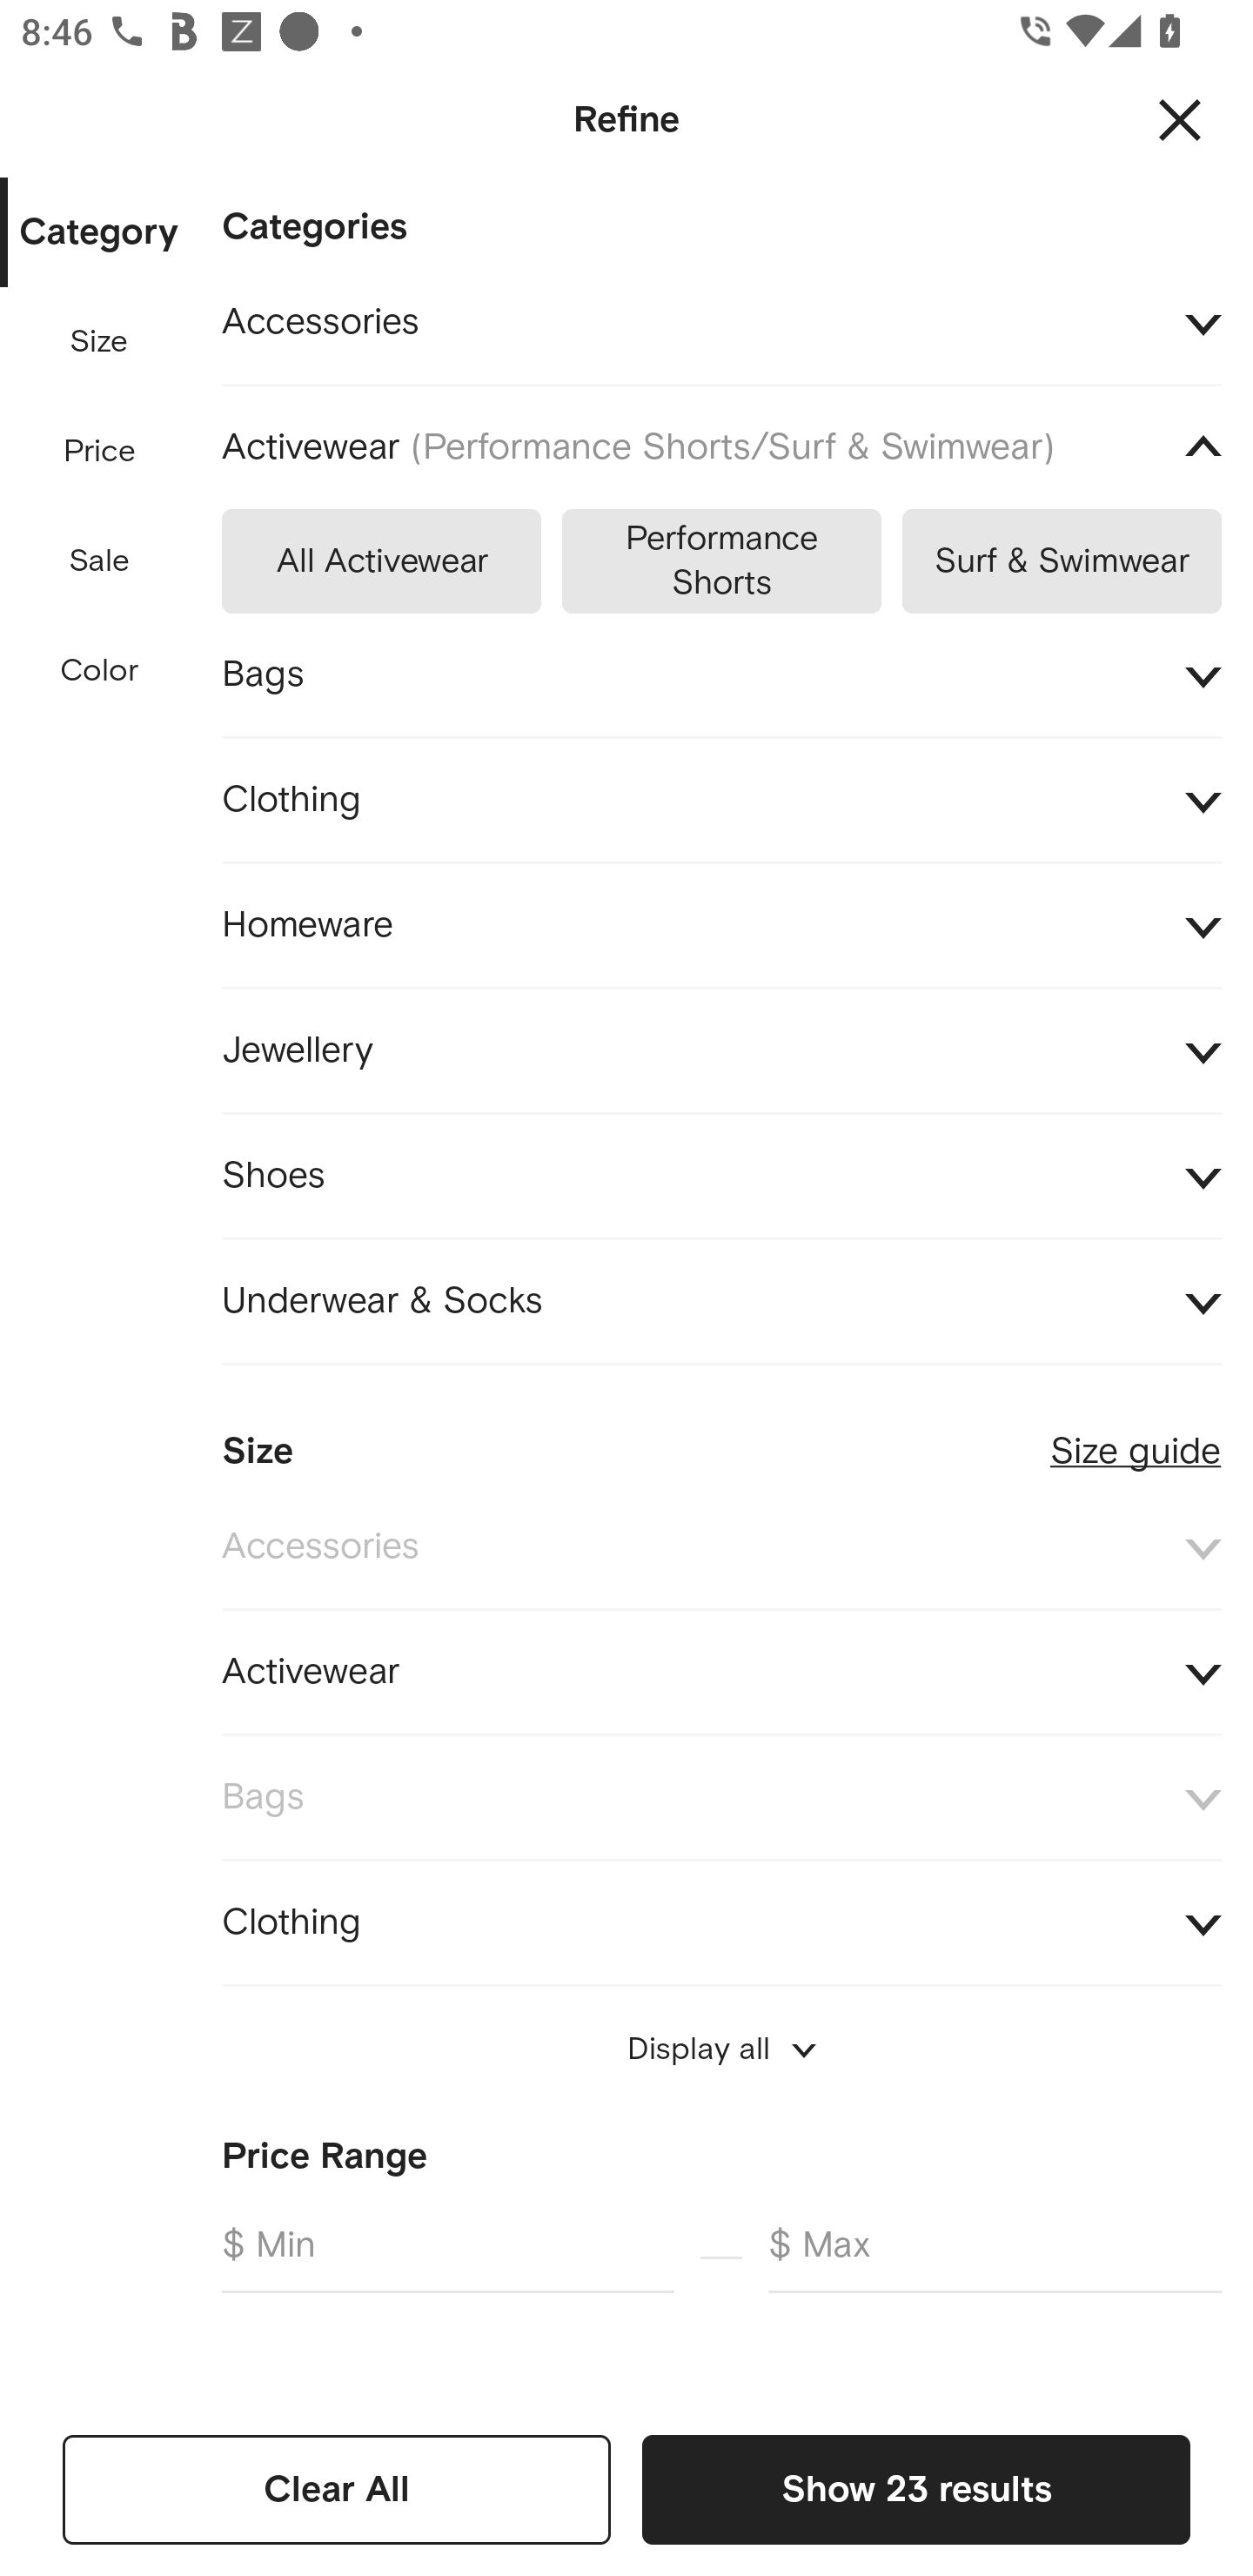  What do you see at coordinates (447, 2257) in the screenshot?
I see `$ Min` at bounding box center [447, 2257].